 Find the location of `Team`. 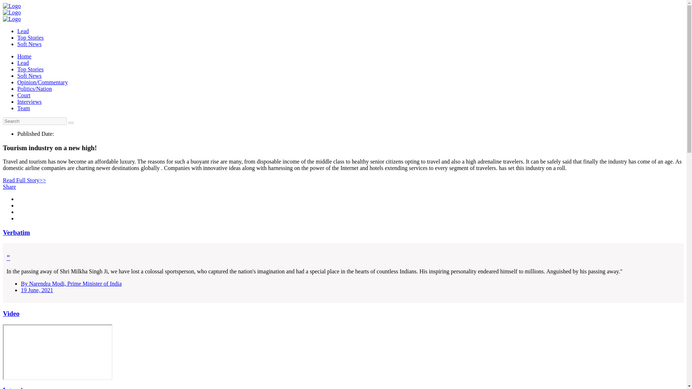

Team is located at coordinates (23, 108).